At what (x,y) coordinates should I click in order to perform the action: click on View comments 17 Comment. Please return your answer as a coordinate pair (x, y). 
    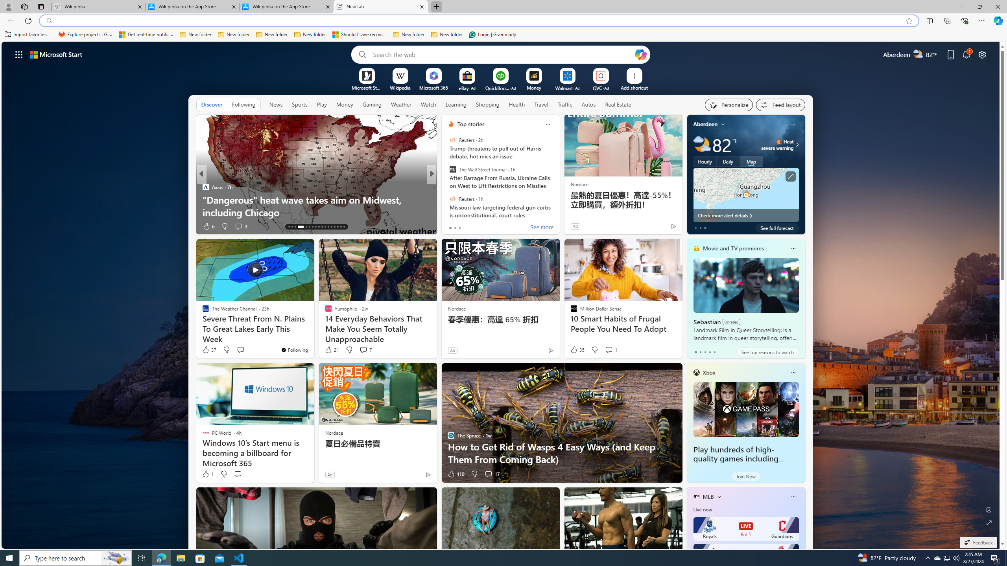
    Looking at the image, I should click on (492, 474).